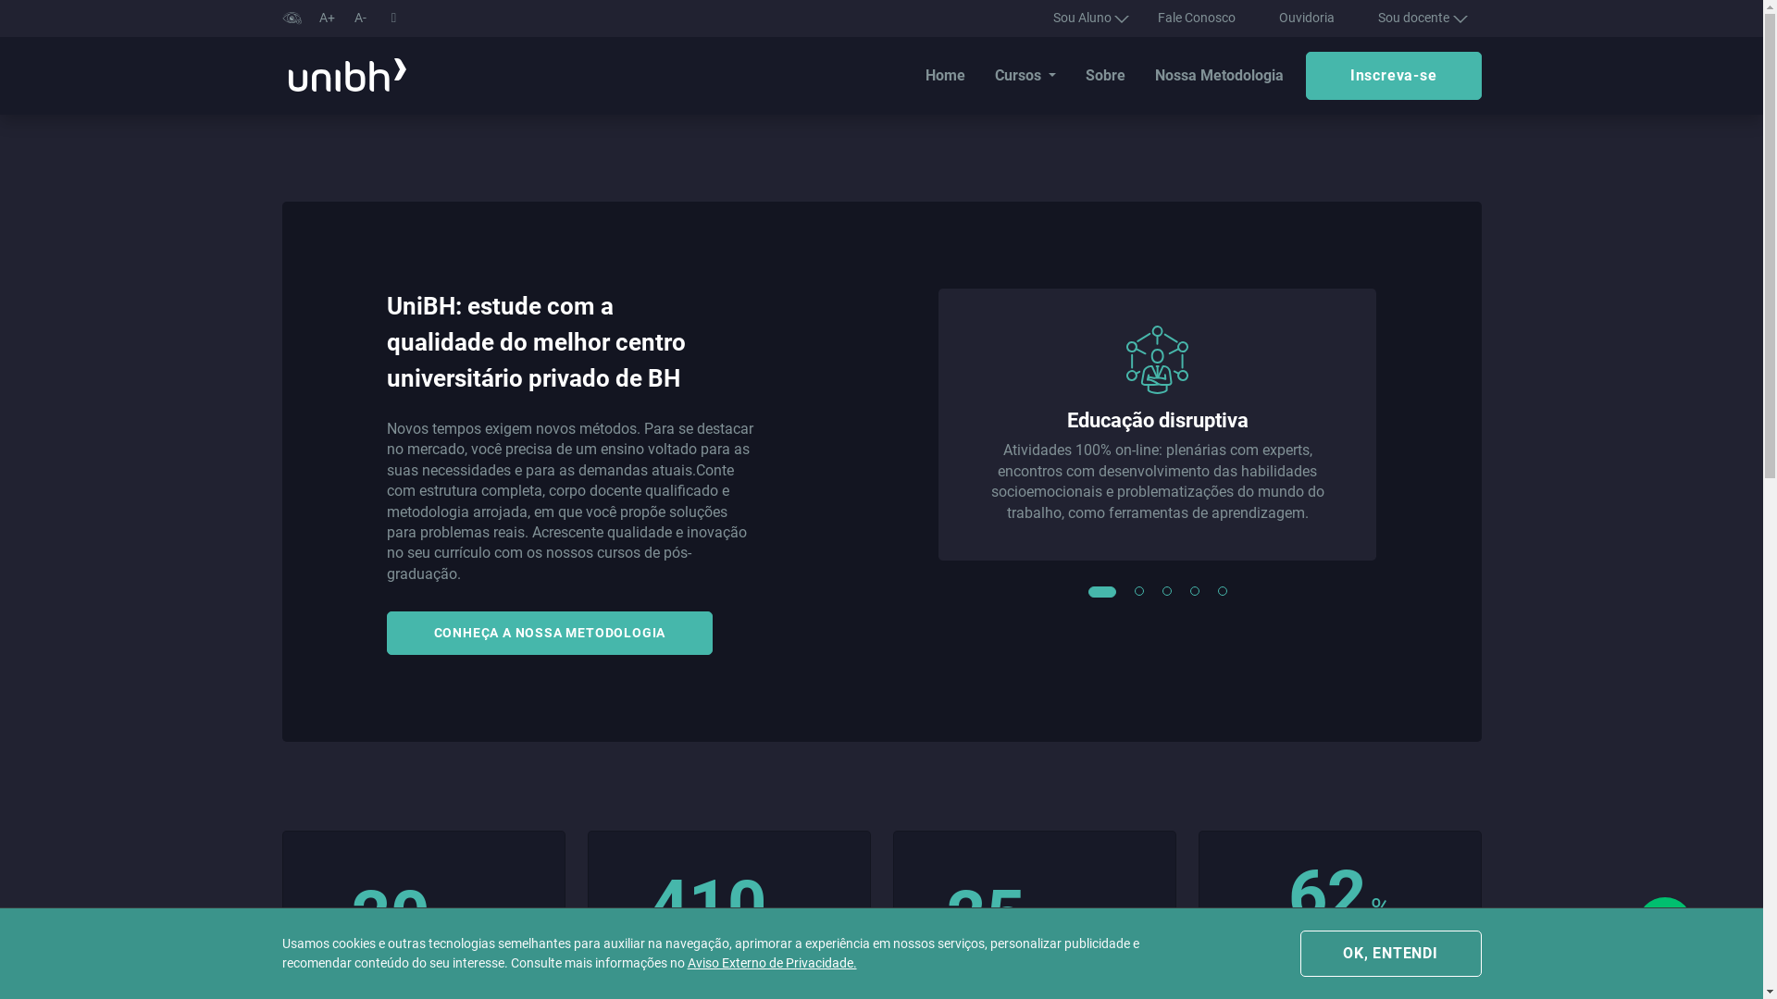 The image size is (1777, 999). I want to click on Nossa Metodologia, so click(1220, 76).